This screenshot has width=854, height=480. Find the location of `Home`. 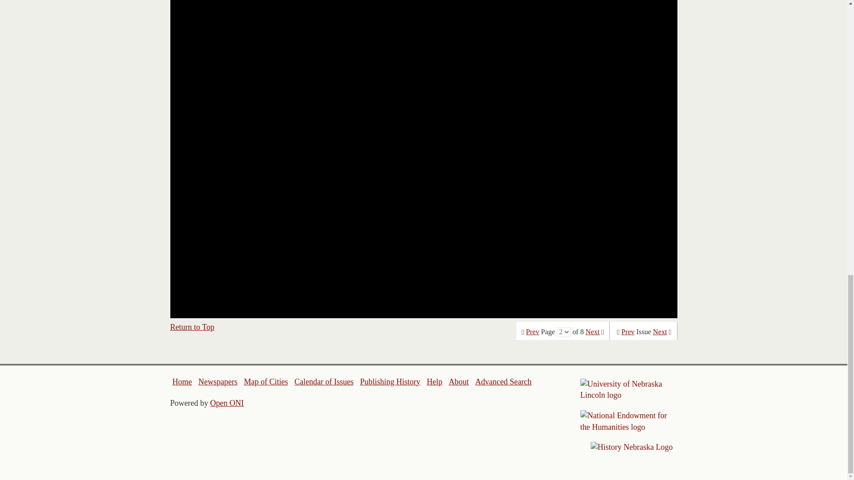

Home is located at coordinates (182, 381).